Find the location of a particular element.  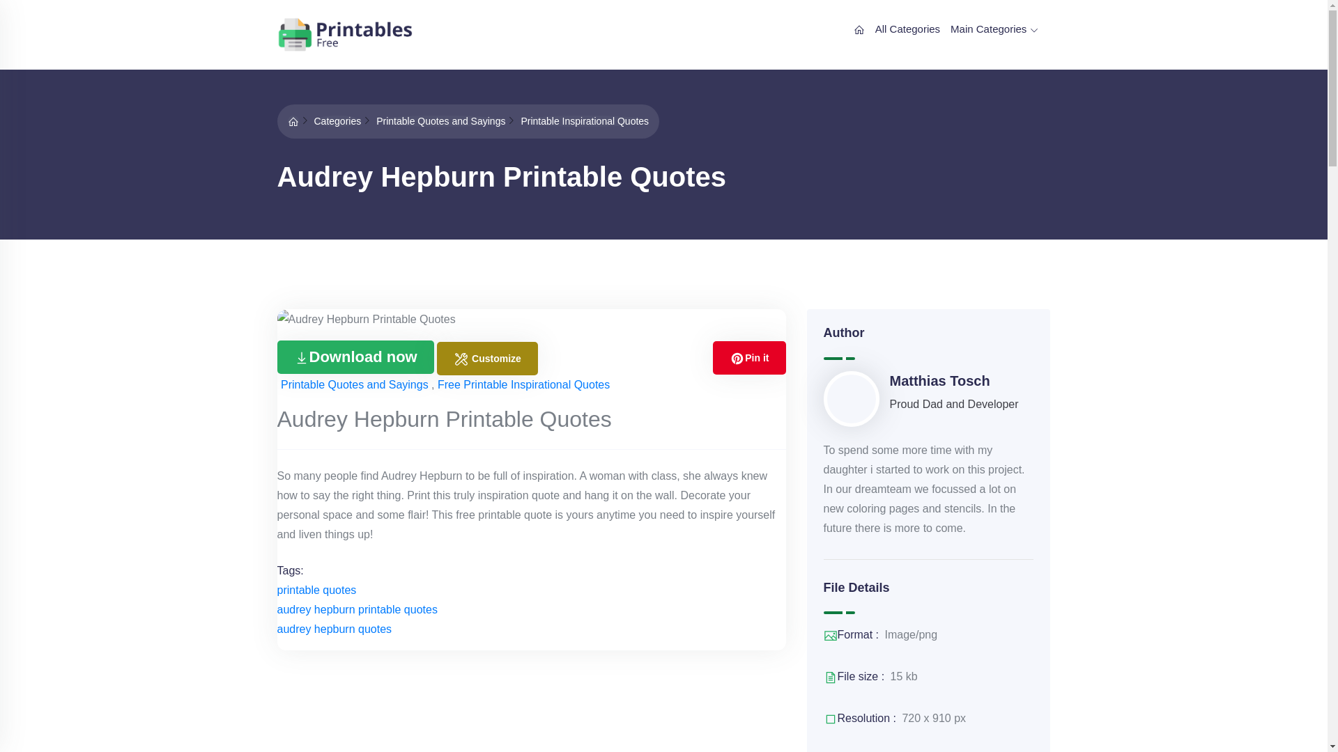

All Categories is located at coordinates (907, 29).